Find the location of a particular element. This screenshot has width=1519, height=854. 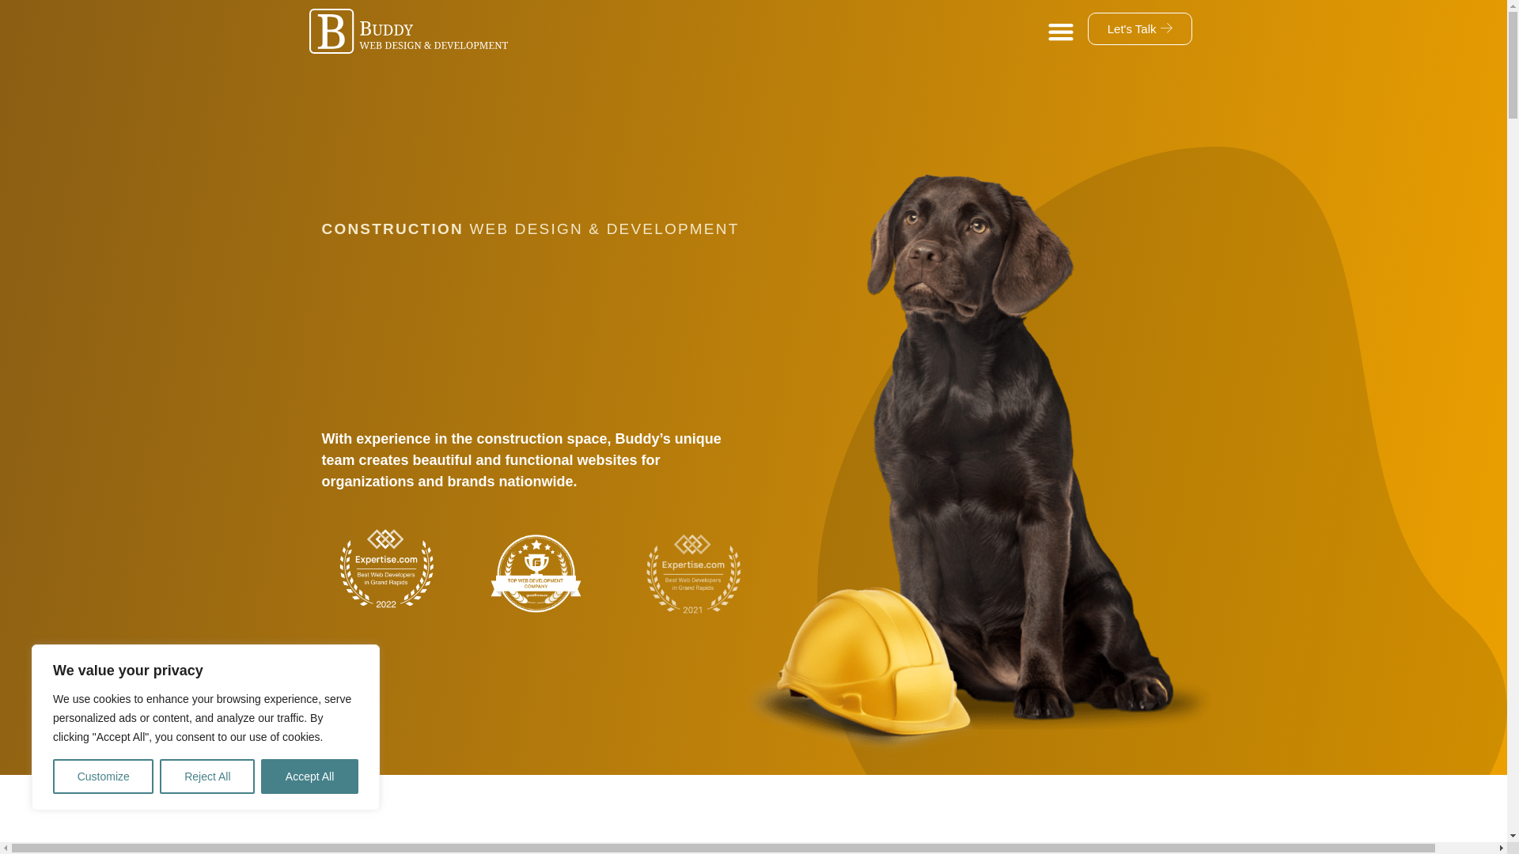

Reject All is located at coordinates (207, 777).